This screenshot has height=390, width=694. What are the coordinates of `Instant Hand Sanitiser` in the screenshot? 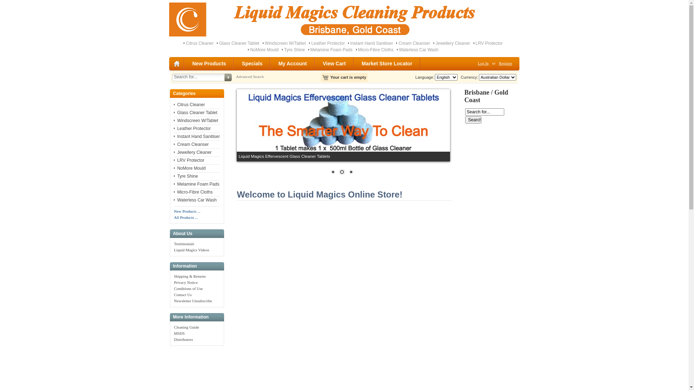 It's located at (197, 136).